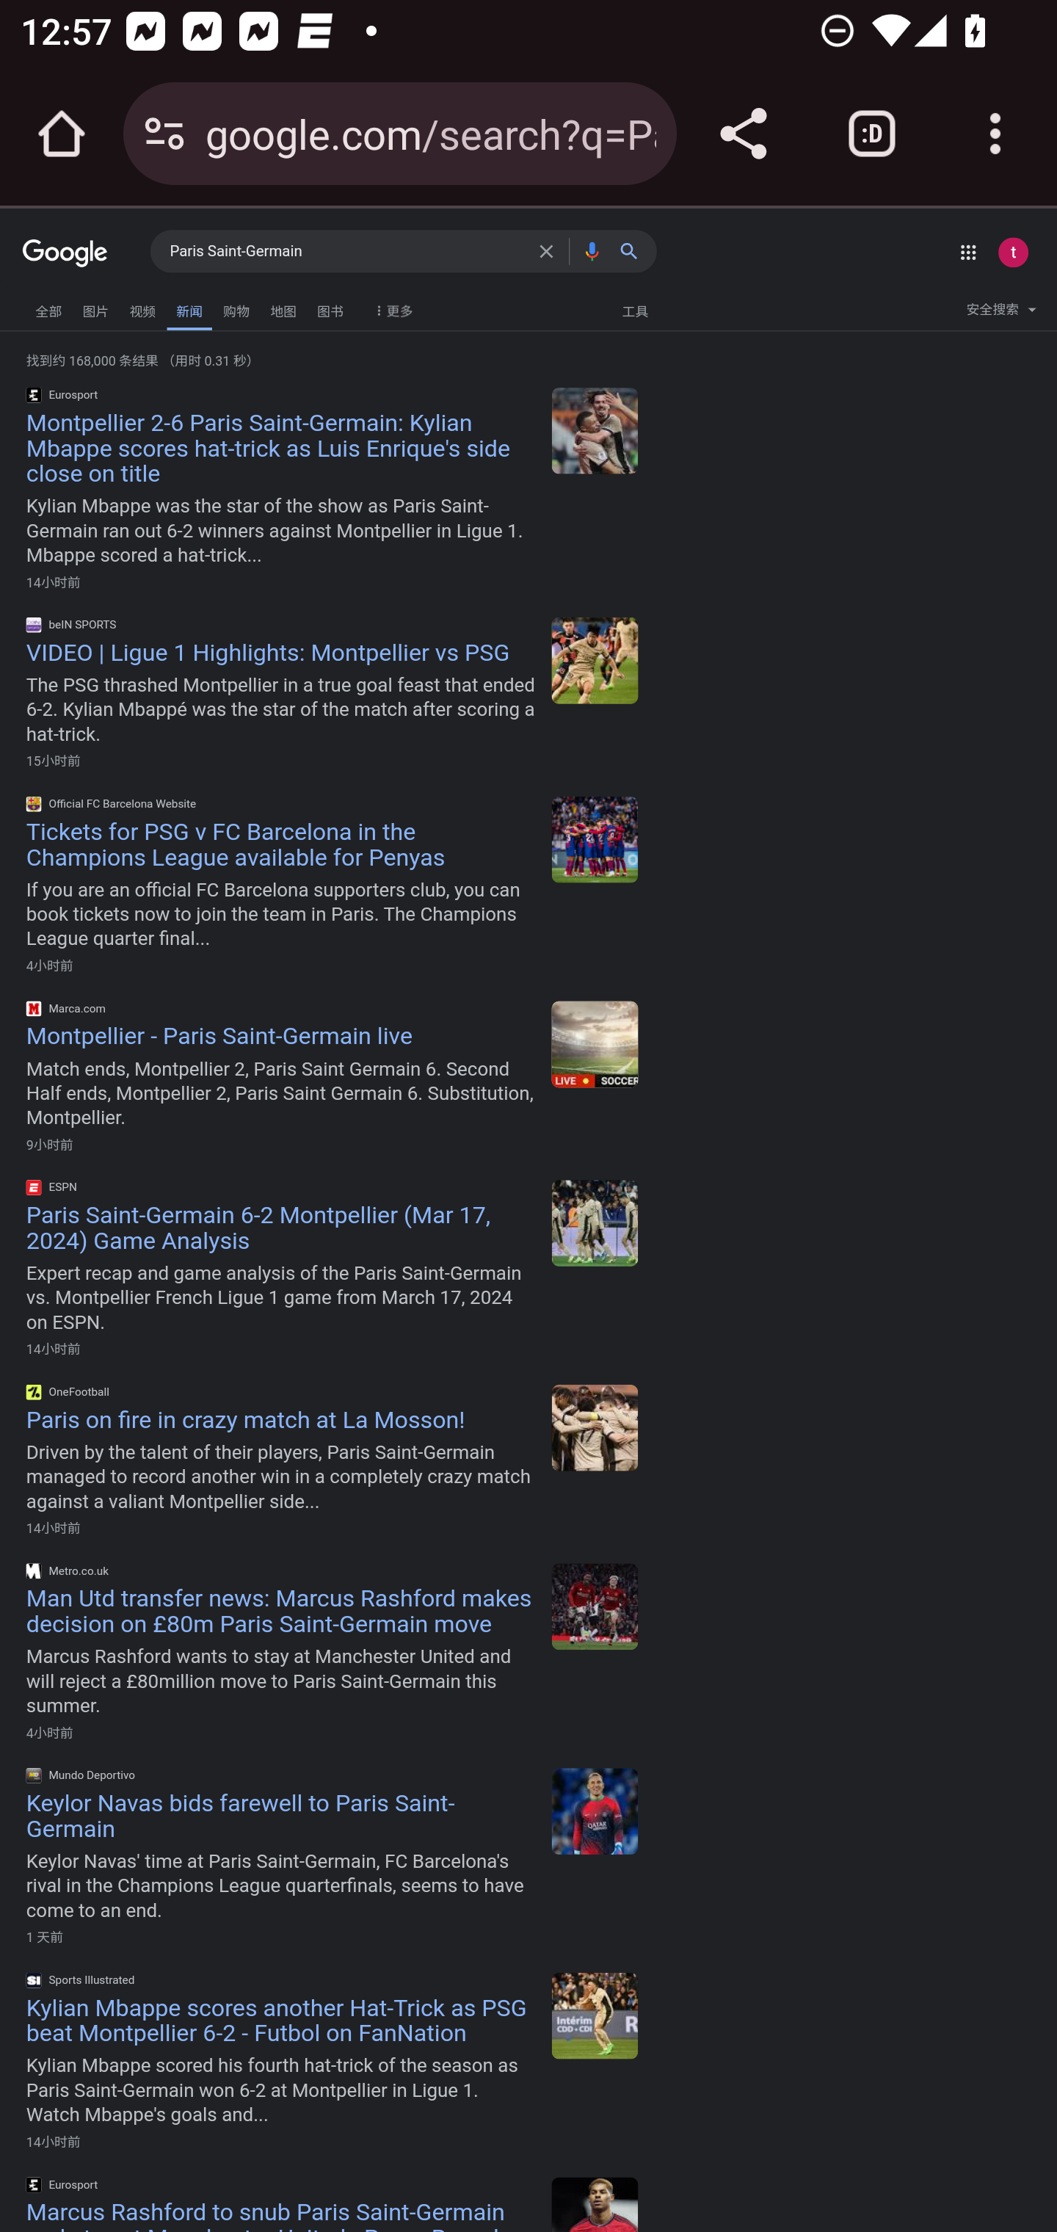 This screenshot has height=2232, width=1057. What do you see at coordinates (164, 134) in the screenshot?
I see `Connection is secure` at bounding box center [164, 134].